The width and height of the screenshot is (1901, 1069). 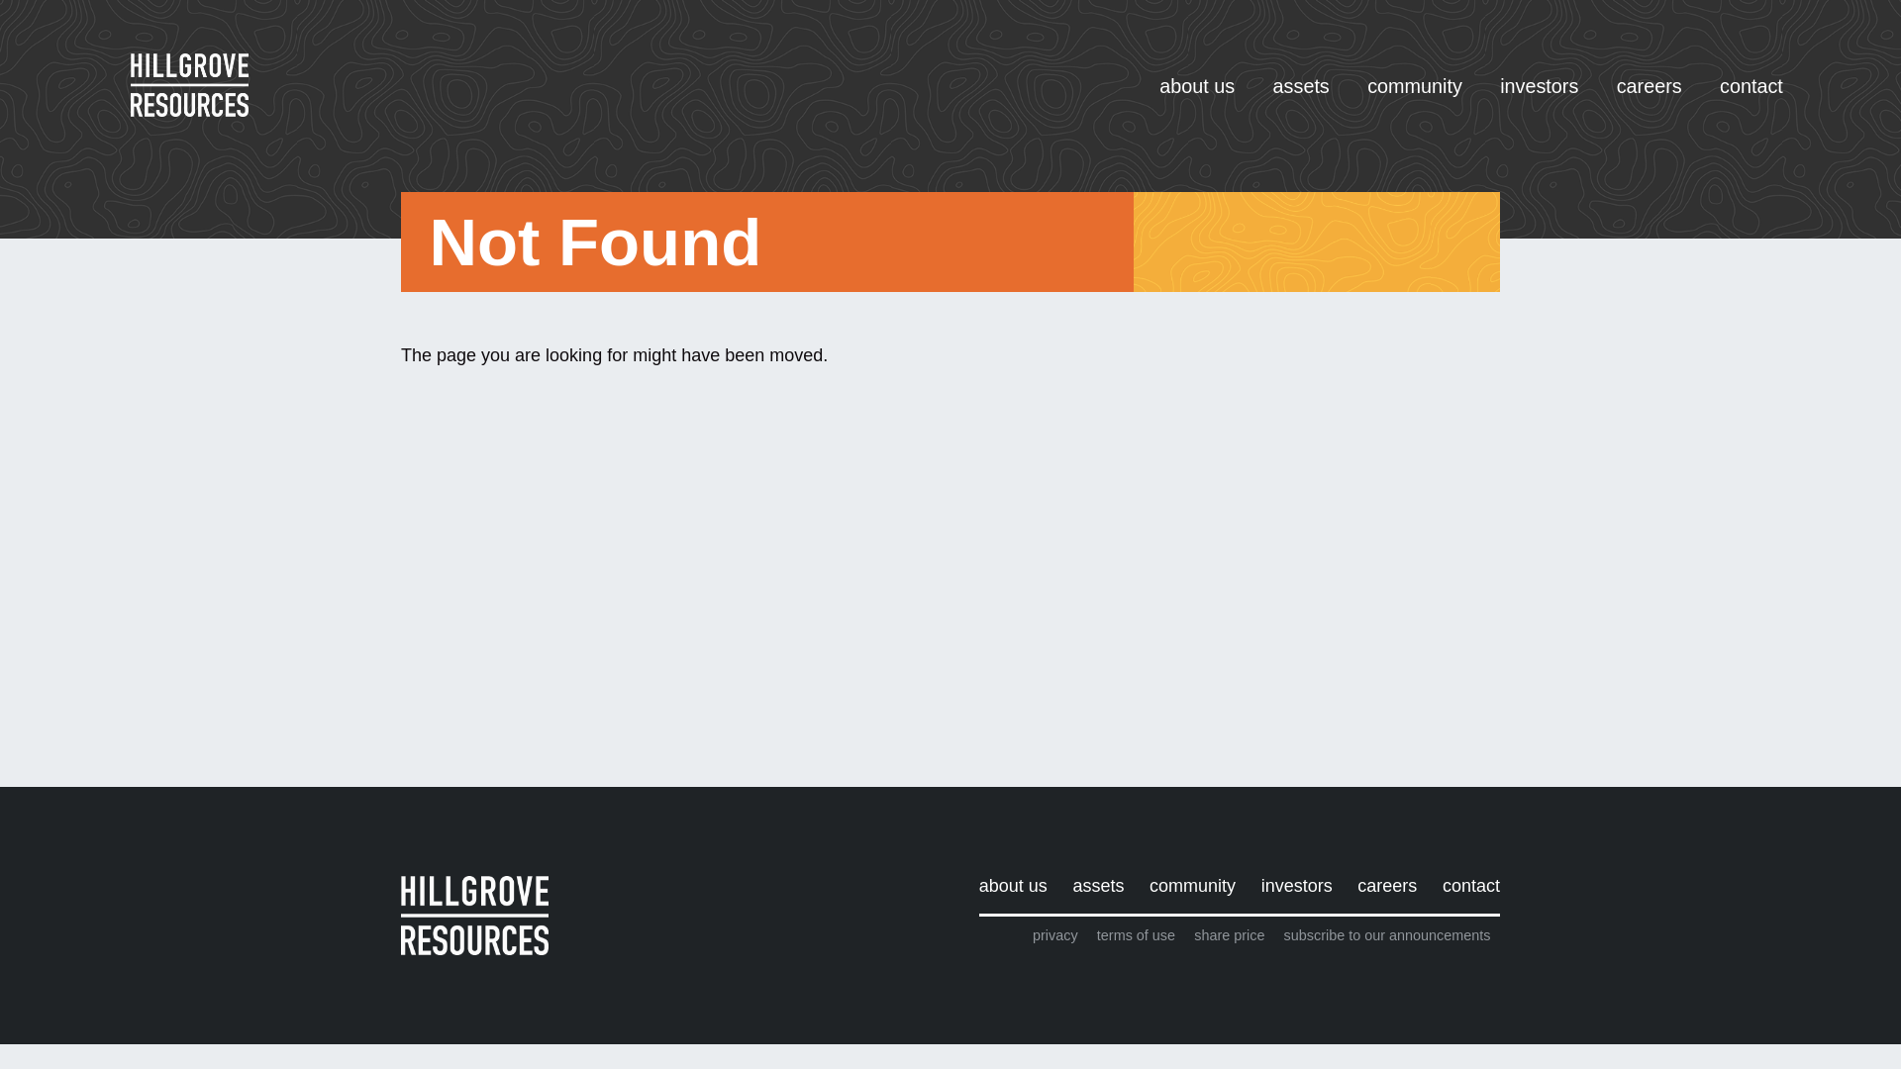 What do you see at coordinates (1465, 895) in the screenshot?
I see `contact` at bounding box center [1465, 895].